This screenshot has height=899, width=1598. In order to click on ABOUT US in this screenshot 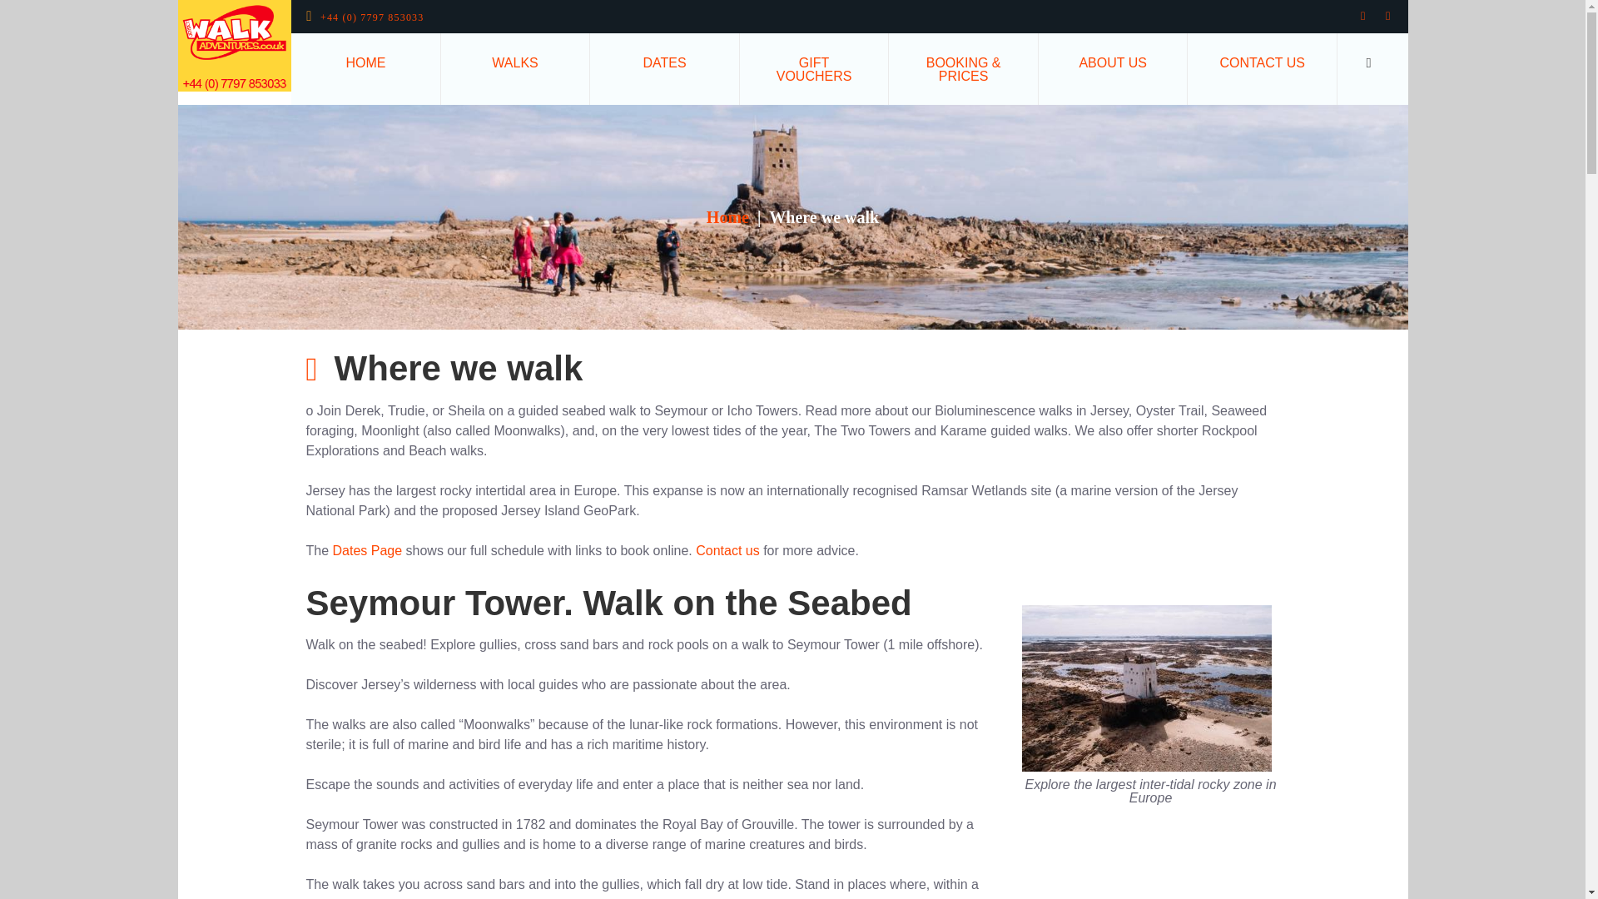, I will do `click(1113, 62)`.